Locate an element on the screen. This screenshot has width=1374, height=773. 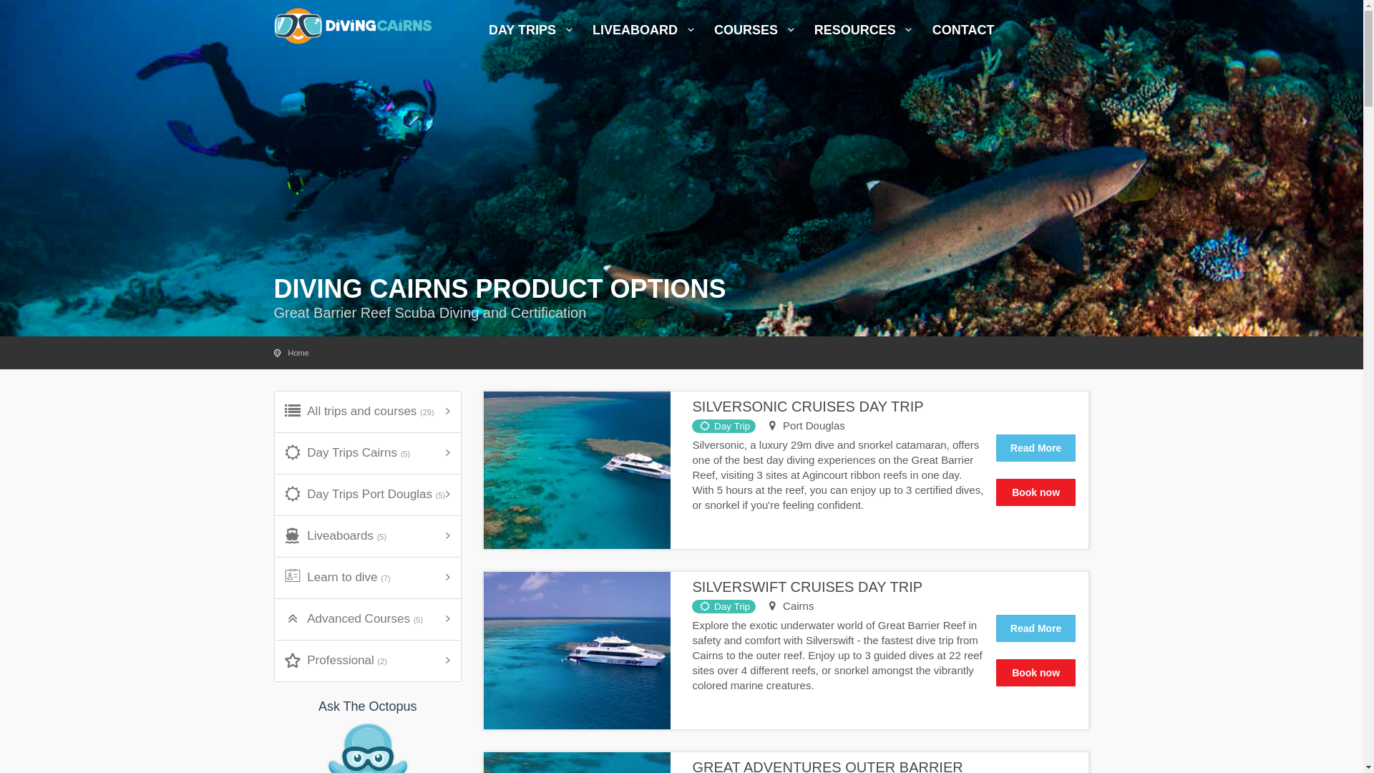
Learn to dive (7) is located at coordinates (368, 578).